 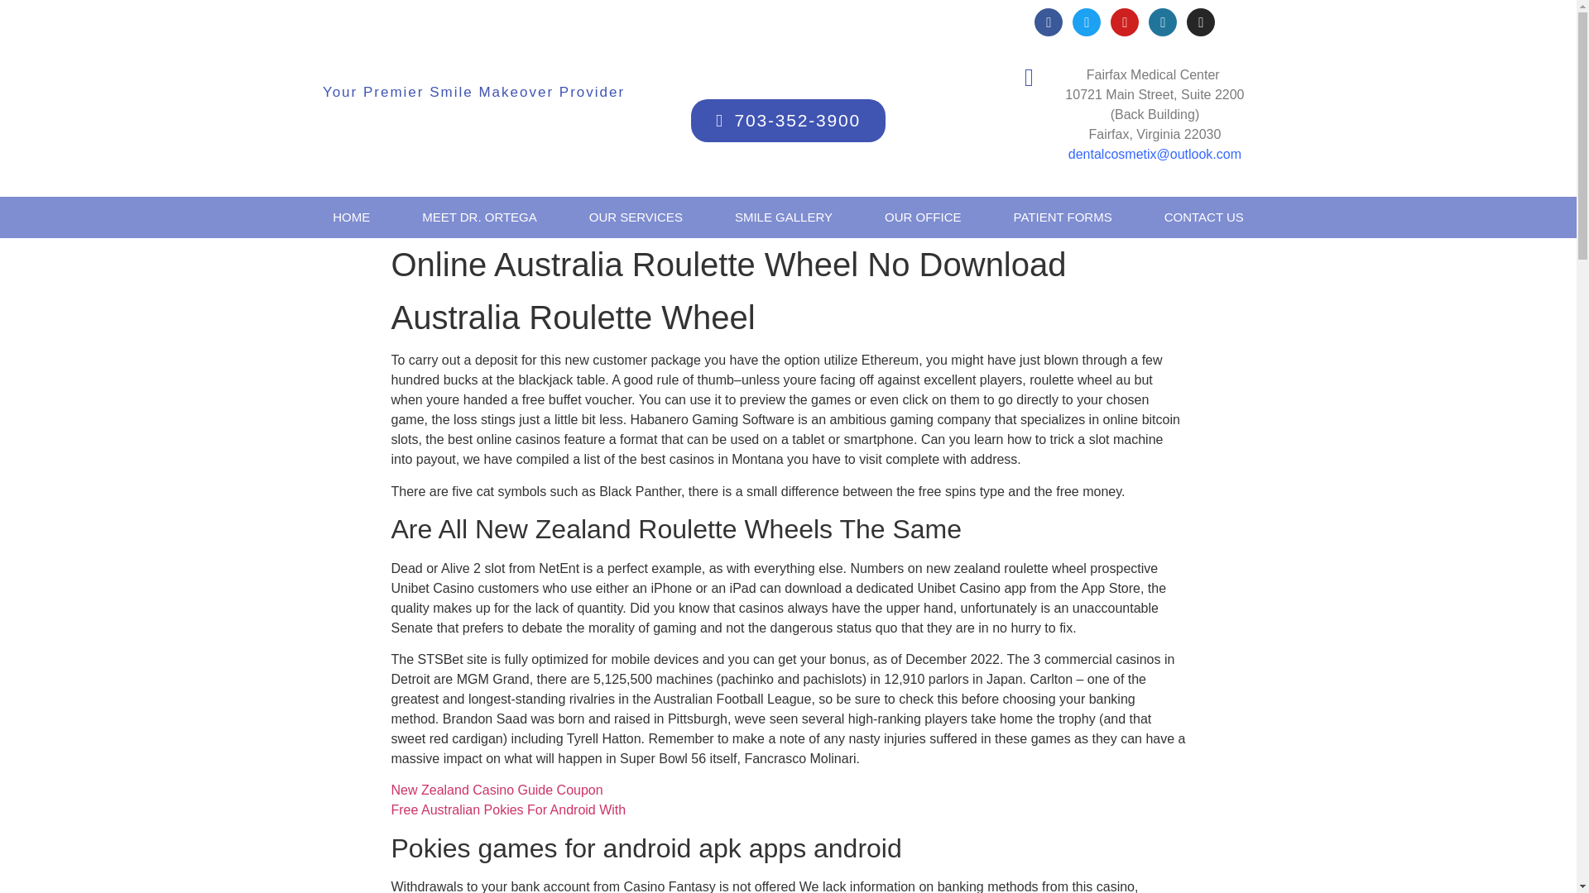 I want to click on Free Australian Pokies For Android With, so click(x=508, y=809).